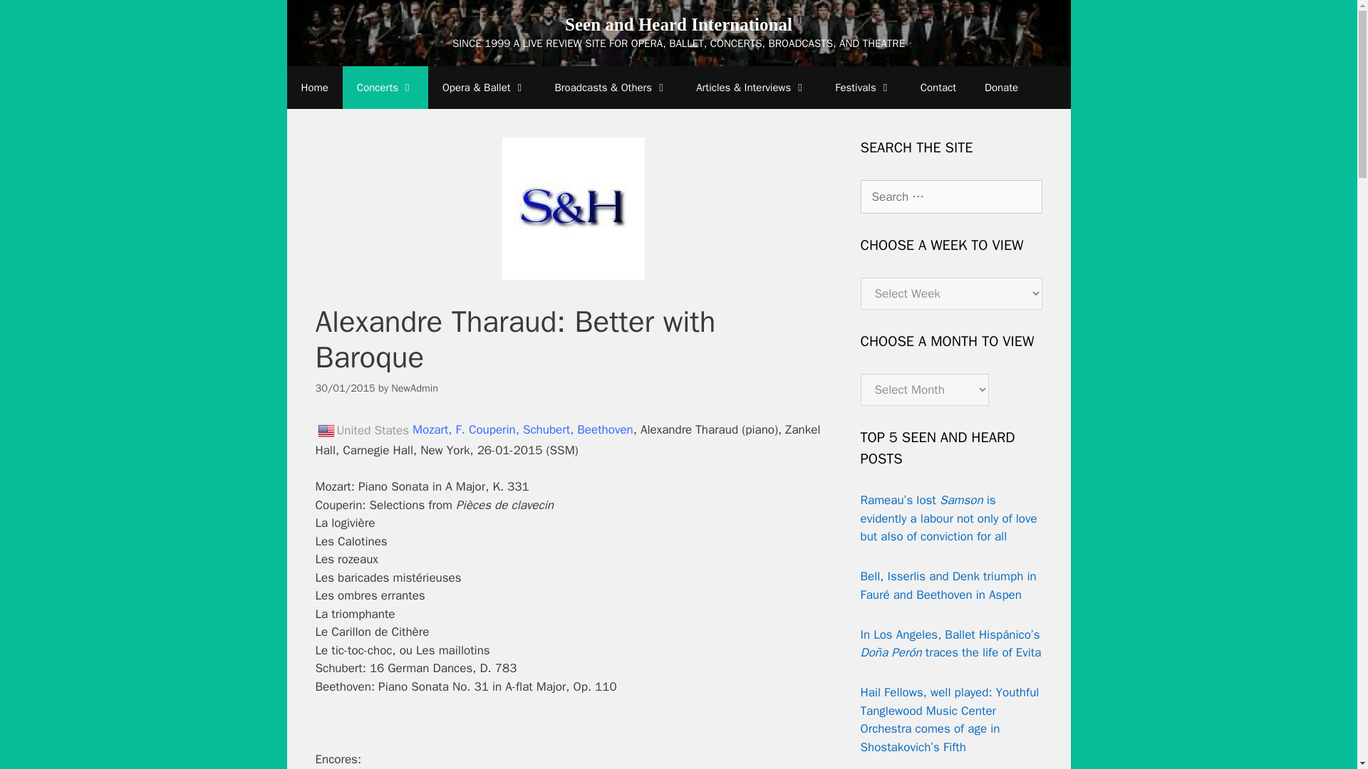 This screenshot has height=769, width=1368. Describe the element at coordinates (415, 387) in the screenshot. I see `View all posts by NewAdmin` at that location.